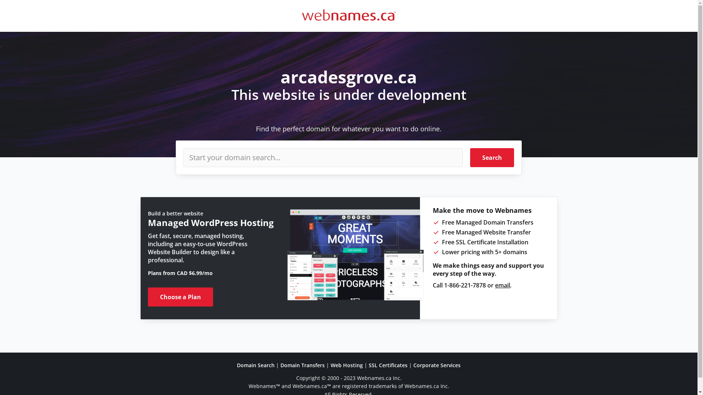 The height and width of the screenshot is (395, 703). What do you see at coordinates (388, 365) in the screenshot?
I see `SSL Certificates` at bounding box center [388, 365].